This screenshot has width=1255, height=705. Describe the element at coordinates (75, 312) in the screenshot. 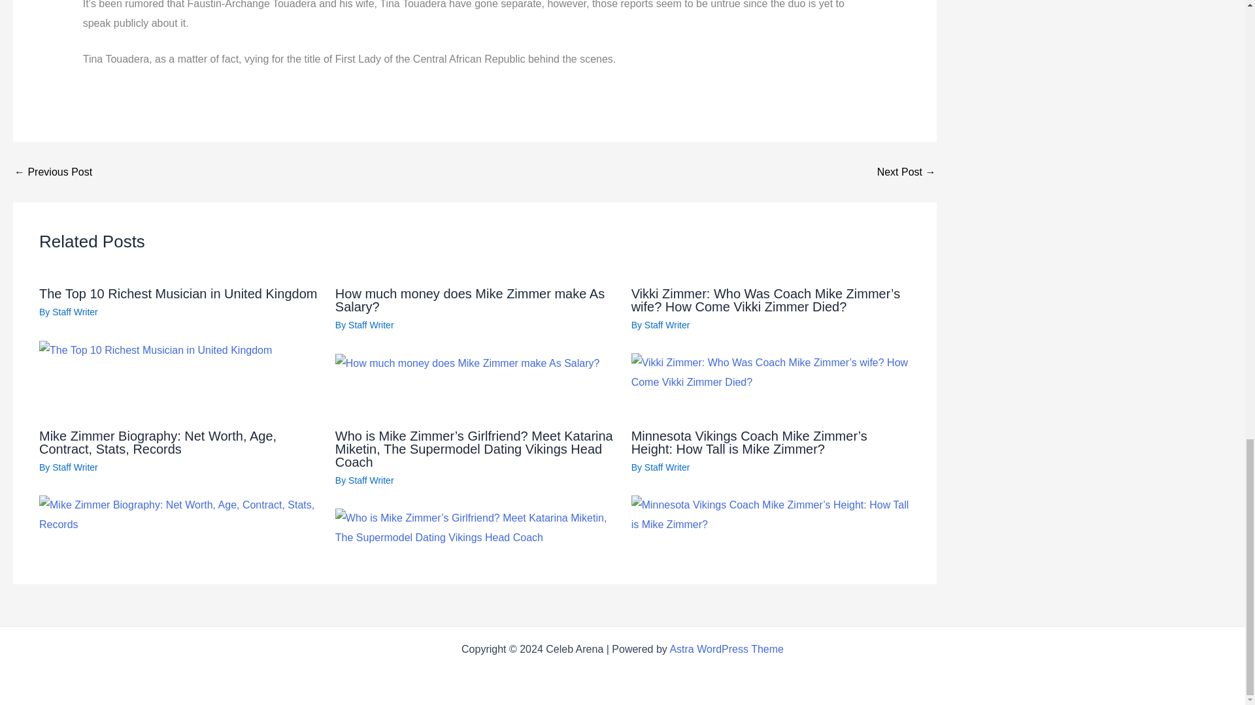

I see `View all posts by Staff Writer` at that location.